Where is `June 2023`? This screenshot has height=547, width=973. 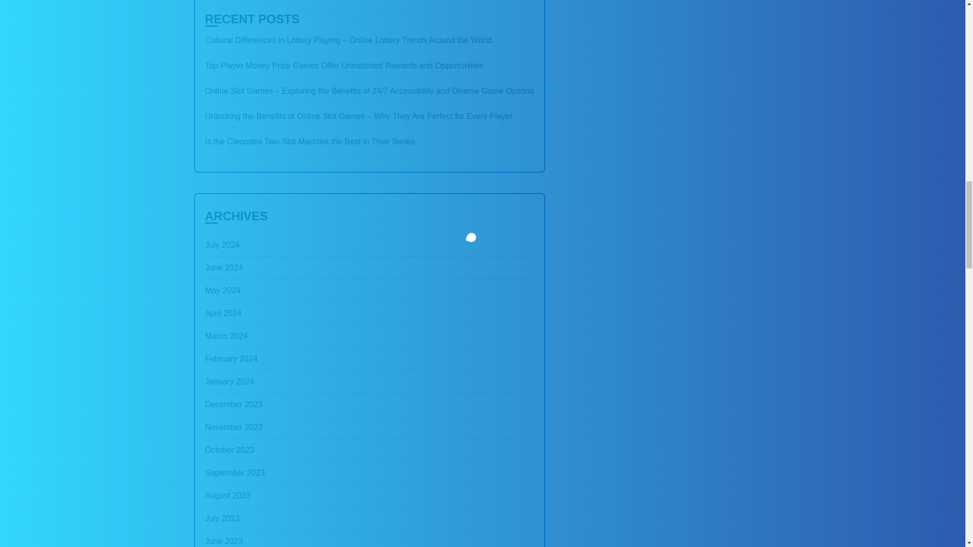
June 2023 is located at coordinates (223, 538).